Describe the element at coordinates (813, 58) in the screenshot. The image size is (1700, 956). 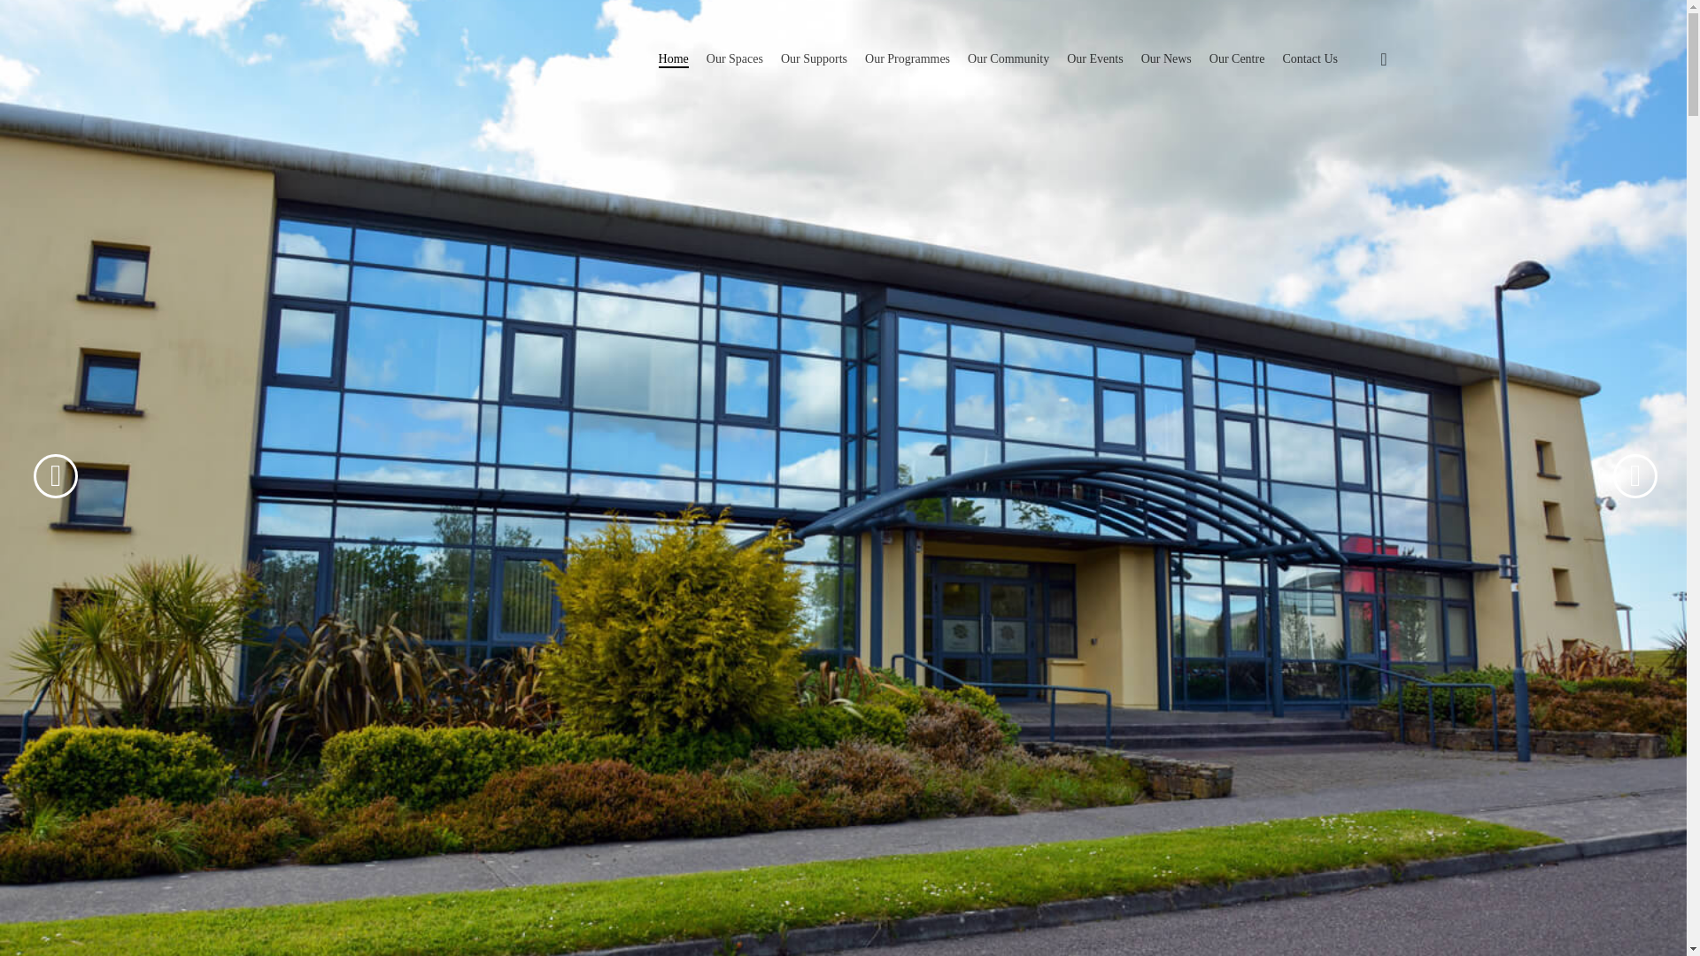
I see `Our Supports` at that location.